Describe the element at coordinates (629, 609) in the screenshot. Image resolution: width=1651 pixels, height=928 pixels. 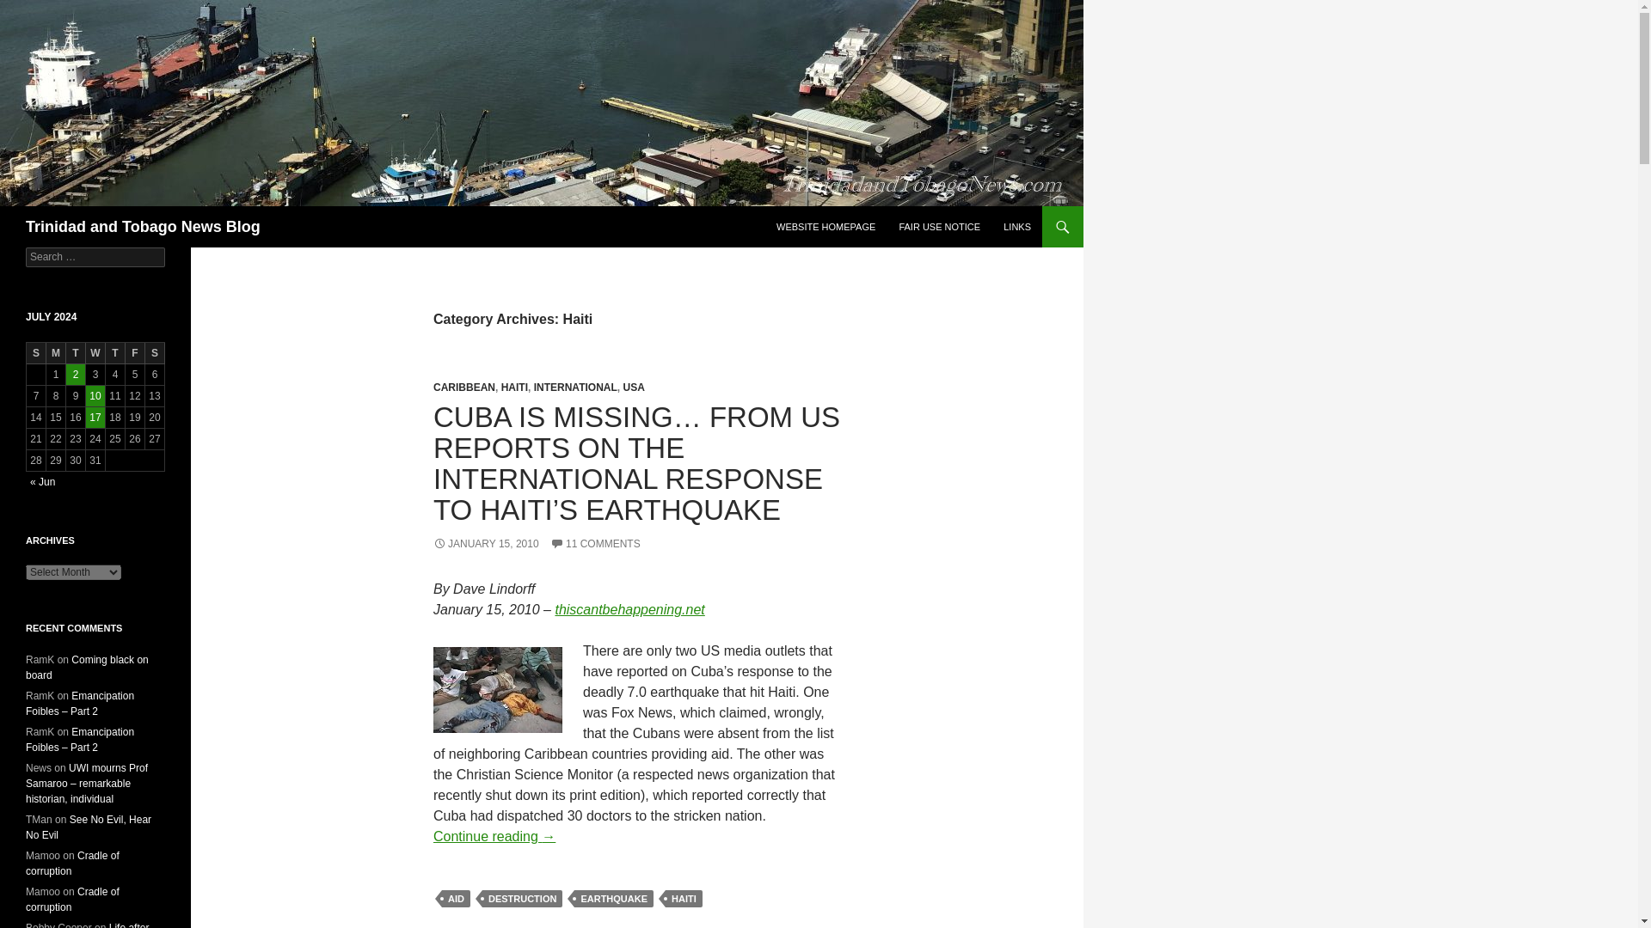
I see `thiscantbehappening.net` at that location.